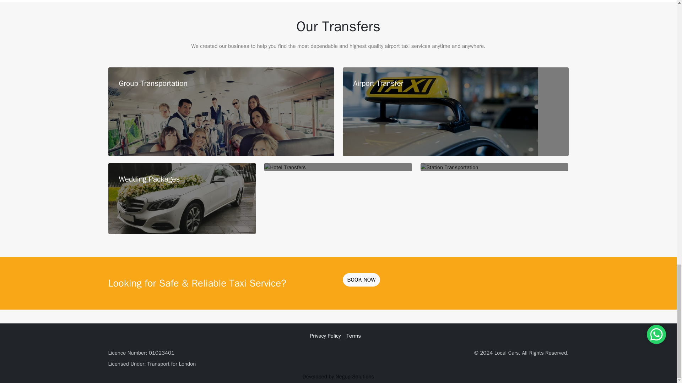 This screenshot has height=383, width=682. Describe the element at coordinates (285, 167) in the screenshot. I see `Hotel Transfers` at that location.